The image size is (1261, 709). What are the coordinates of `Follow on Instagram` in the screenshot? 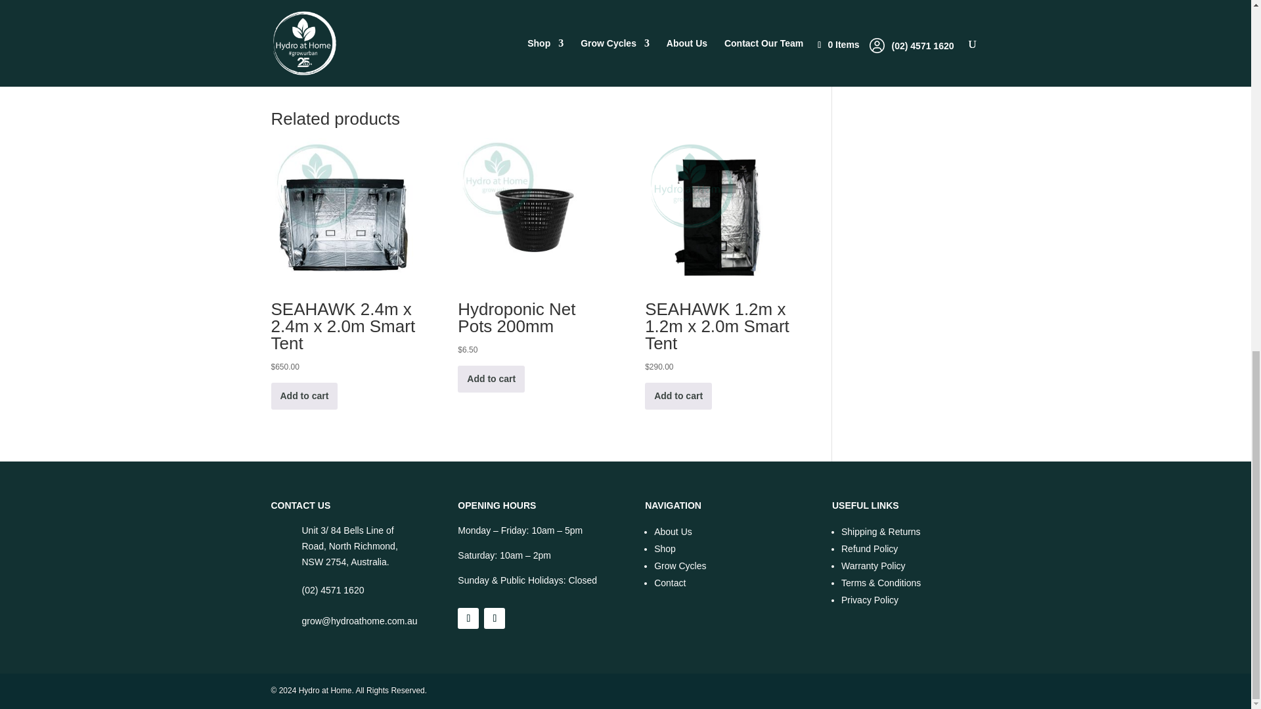 It's located at (495, 618).